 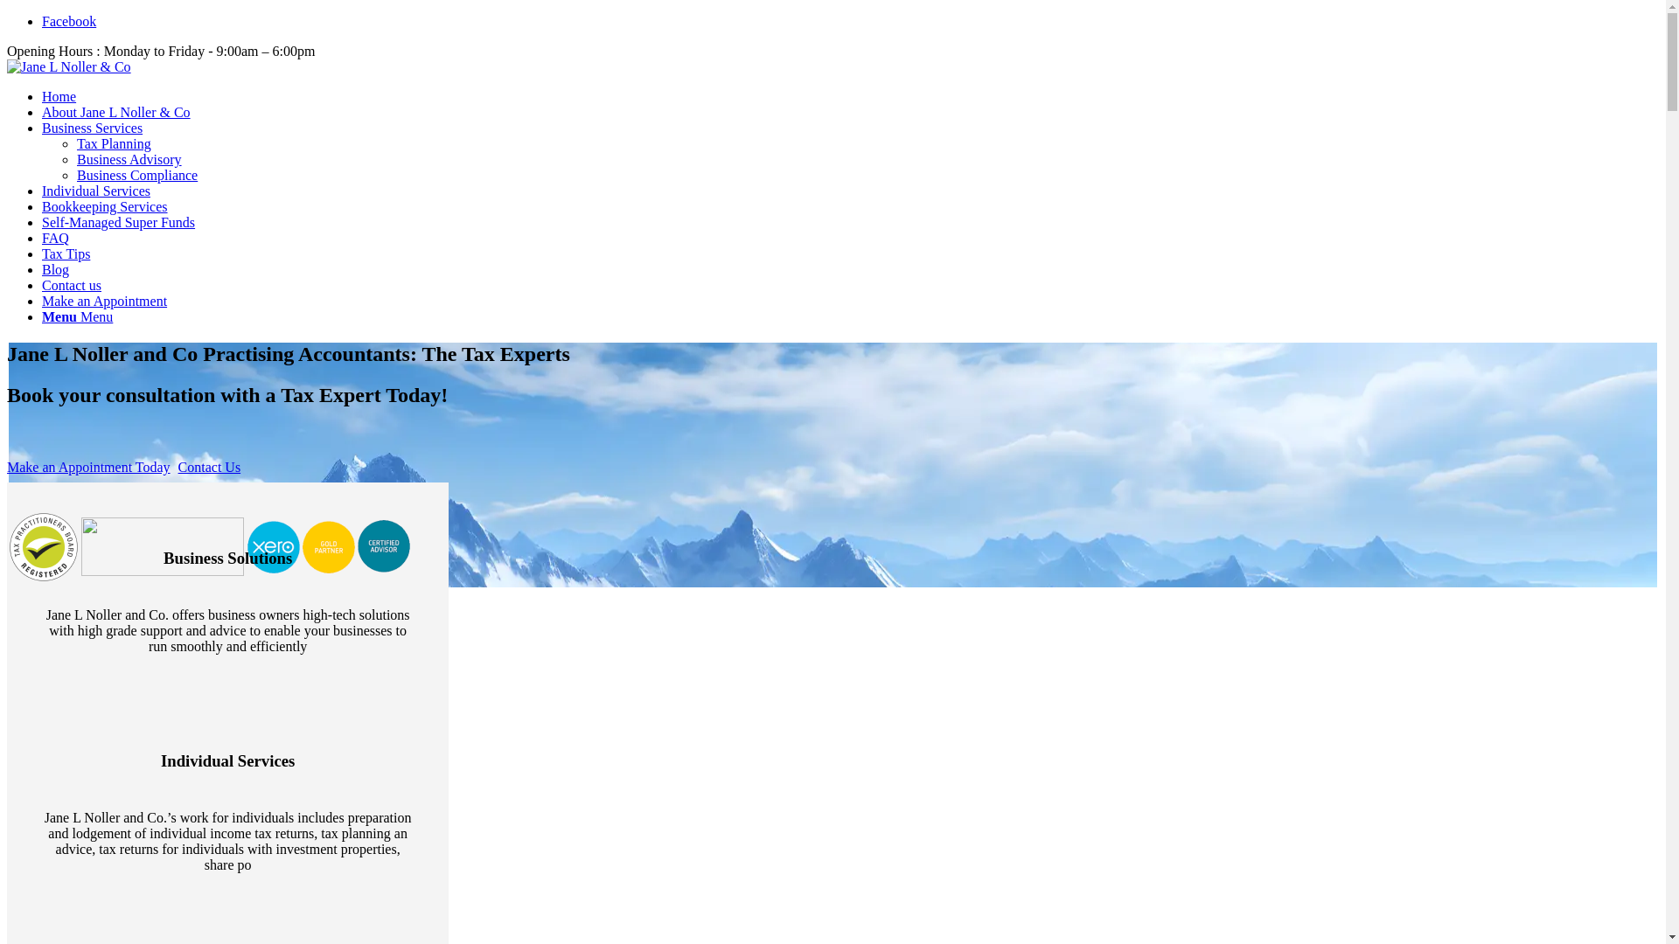 I want to click on Business Services, so click(x=93, y=128).